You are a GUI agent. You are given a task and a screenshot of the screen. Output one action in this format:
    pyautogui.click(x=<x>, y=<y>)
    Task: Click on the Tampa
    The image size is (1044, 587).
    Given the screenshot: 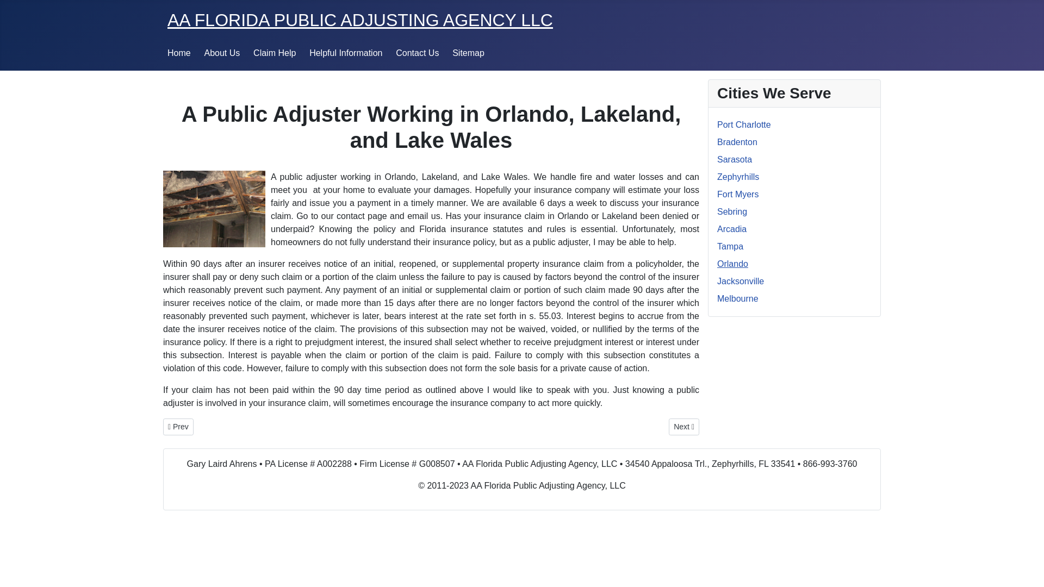 What is the action you would take?
    pyautogui.click(x=730, y=246)
    